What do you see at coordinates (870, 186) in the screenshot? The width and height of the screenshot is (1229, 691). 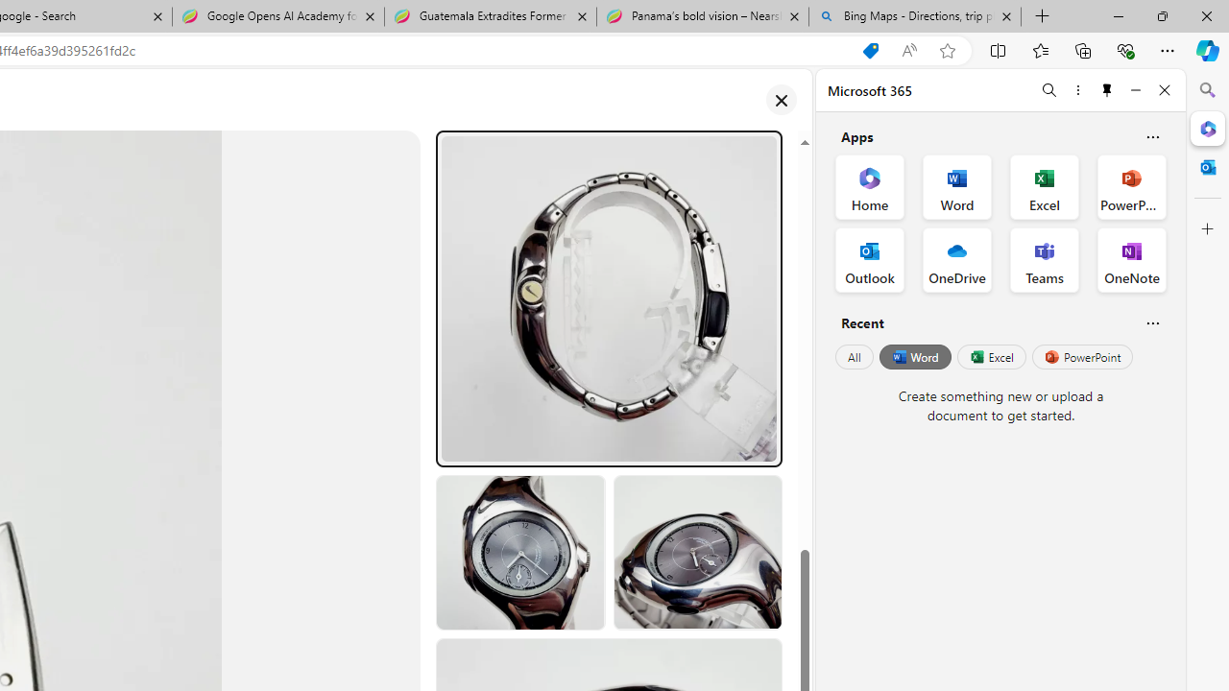 I see `Home Office App` at bounding box center [870, 186].